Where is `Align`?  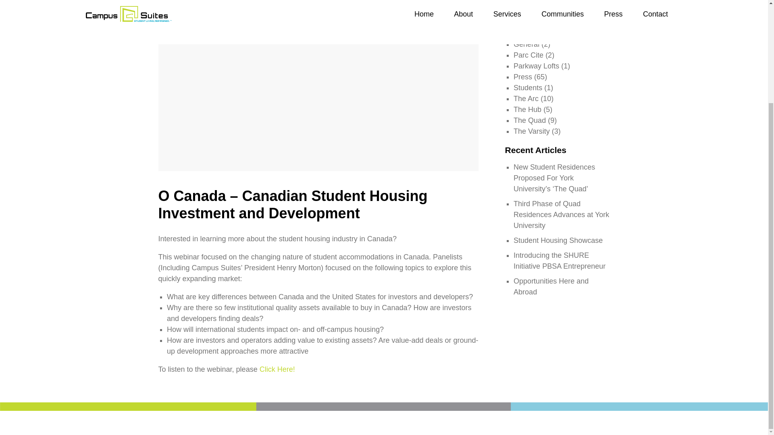 Align is located at coordinates (522, 23).